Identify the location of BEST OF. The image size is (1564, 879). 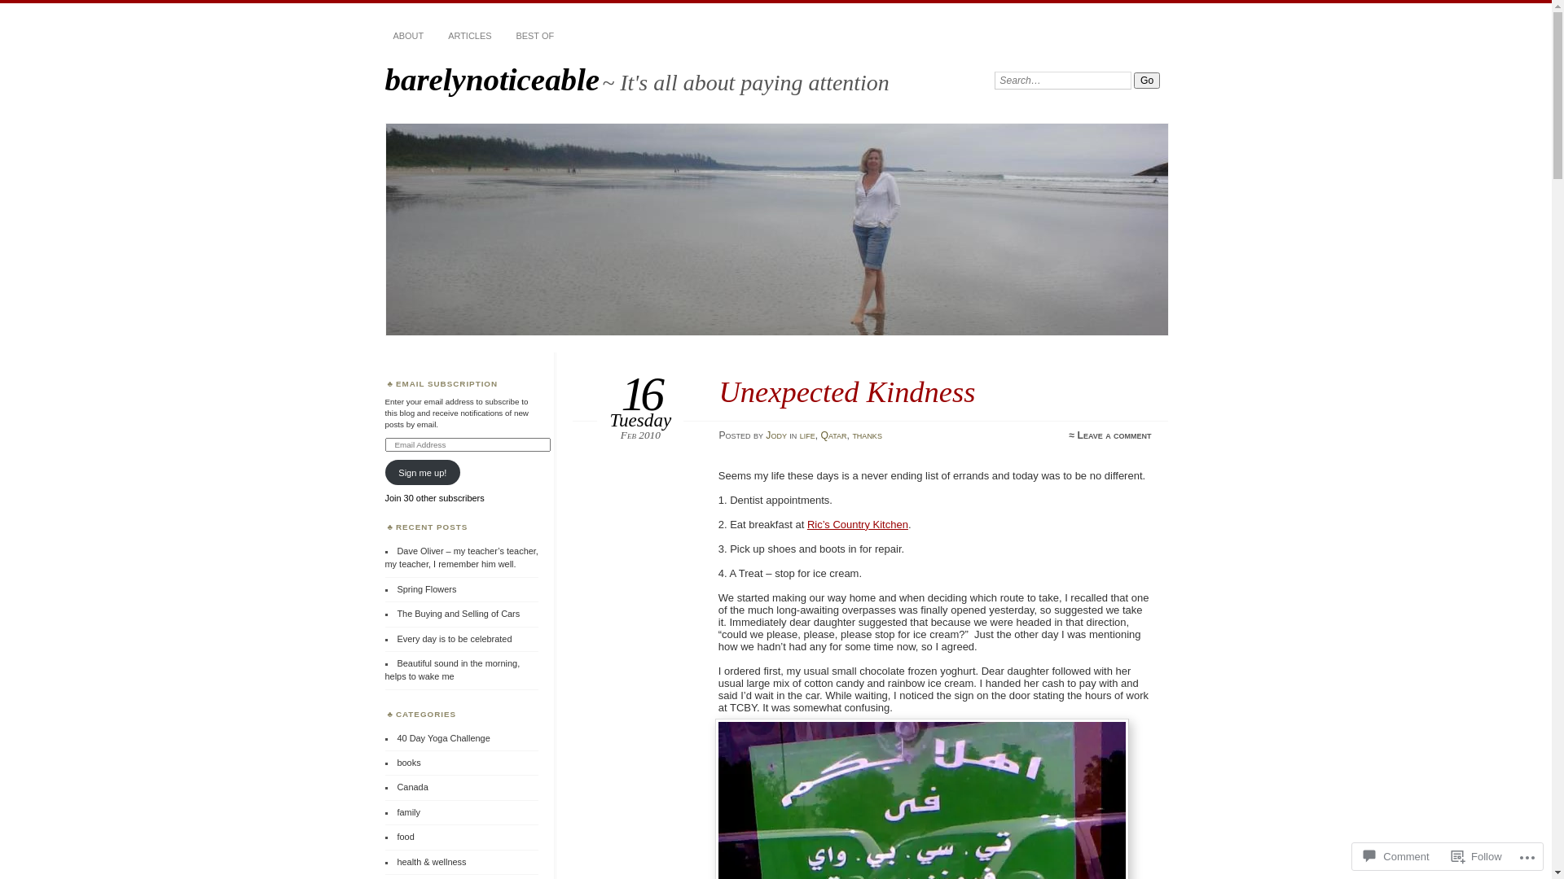
(534, 37).